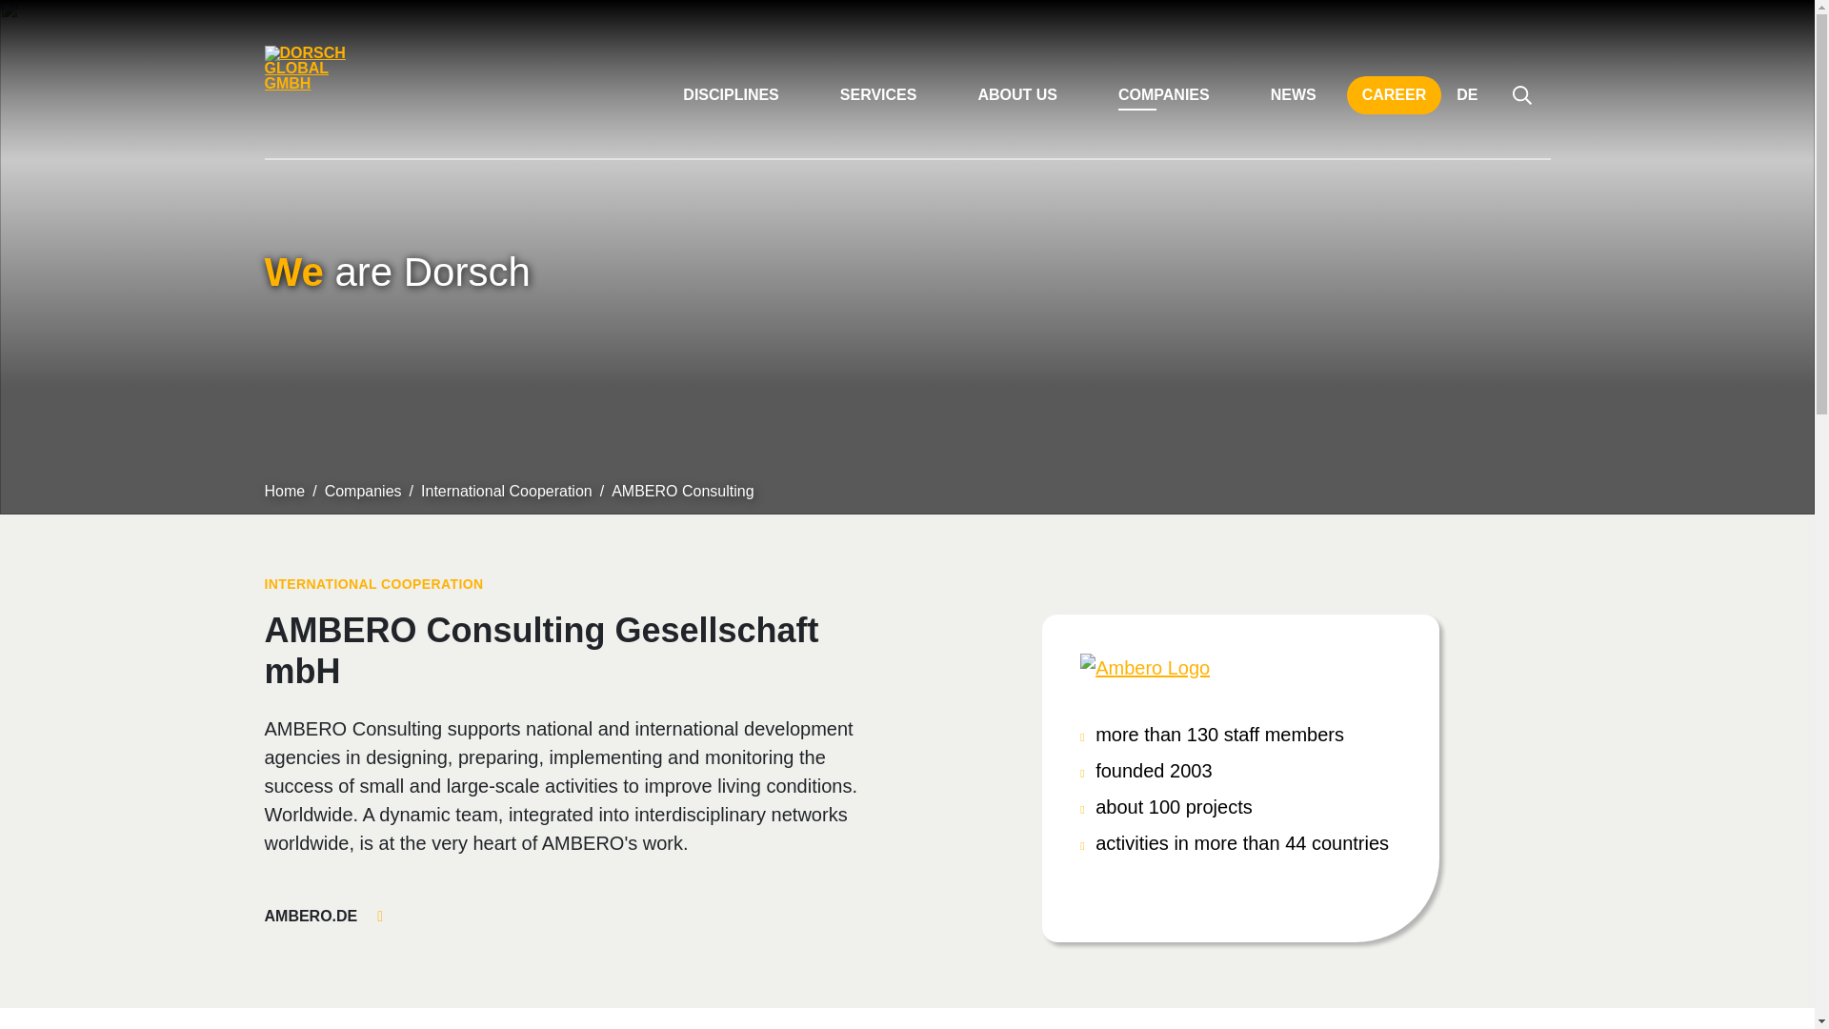 This screenshot has height=1029, width=1829. I want to click on ABOUT US, so click(1017, 94).